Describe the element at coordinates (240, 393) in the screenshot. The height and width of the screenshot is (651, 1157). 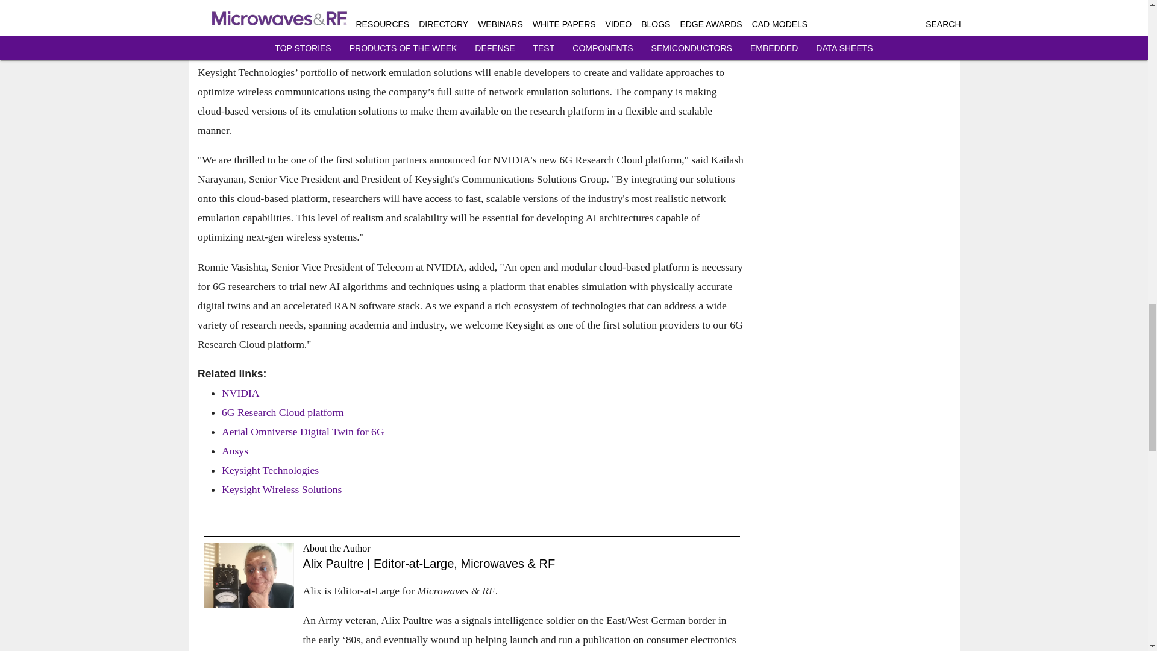
I see `NVIDIA` at that location.